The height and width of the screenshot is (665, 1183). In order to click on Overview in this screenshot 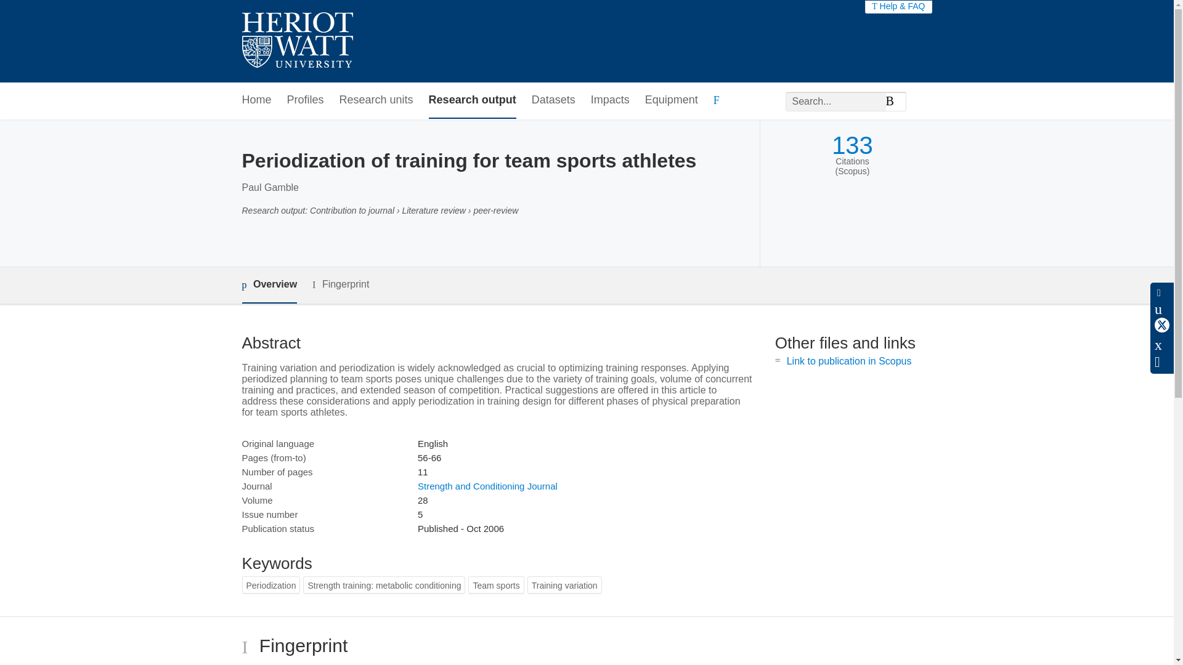, I will do `click(269, 285)`.